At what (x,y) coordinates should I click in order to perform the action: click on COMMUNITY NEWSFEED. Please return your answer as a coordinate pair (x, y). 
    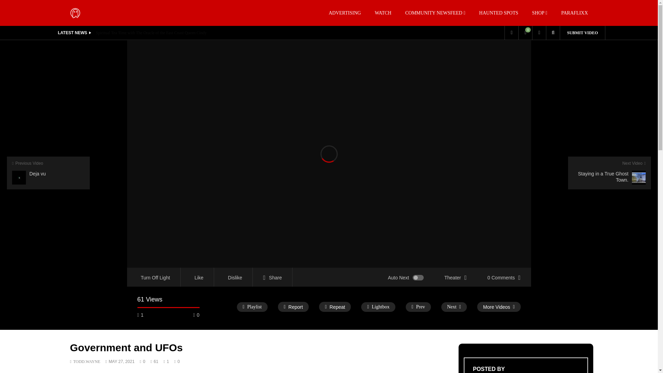
    Looking at the image, I should click on (435, 13).